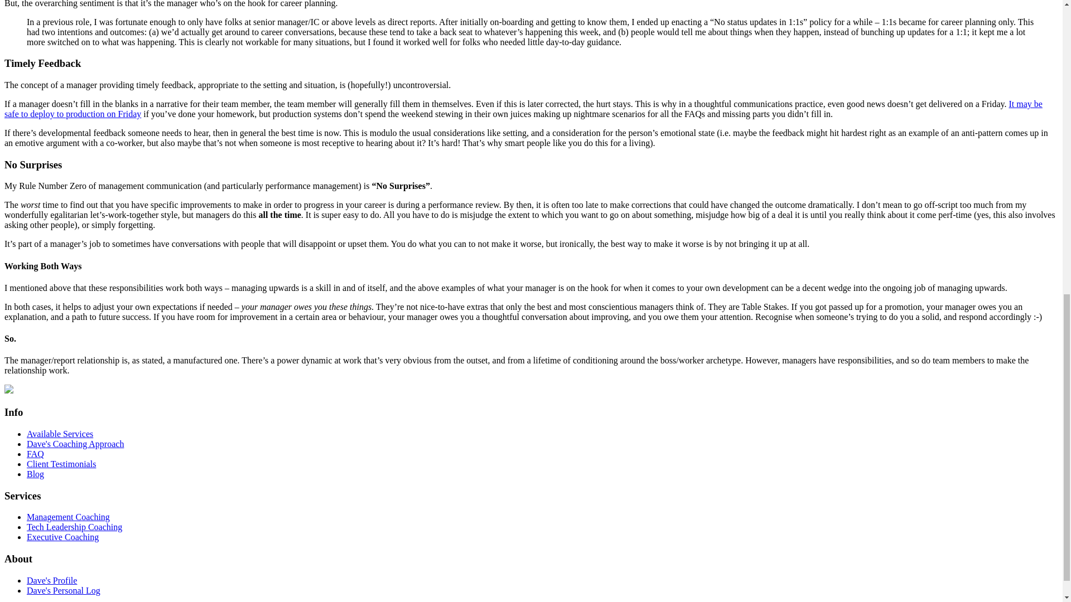 Image resolution: width=1071 pixels, height=602 pixels. I want to click on It may be safe to deploy to production on Friday, so click(523, 109).